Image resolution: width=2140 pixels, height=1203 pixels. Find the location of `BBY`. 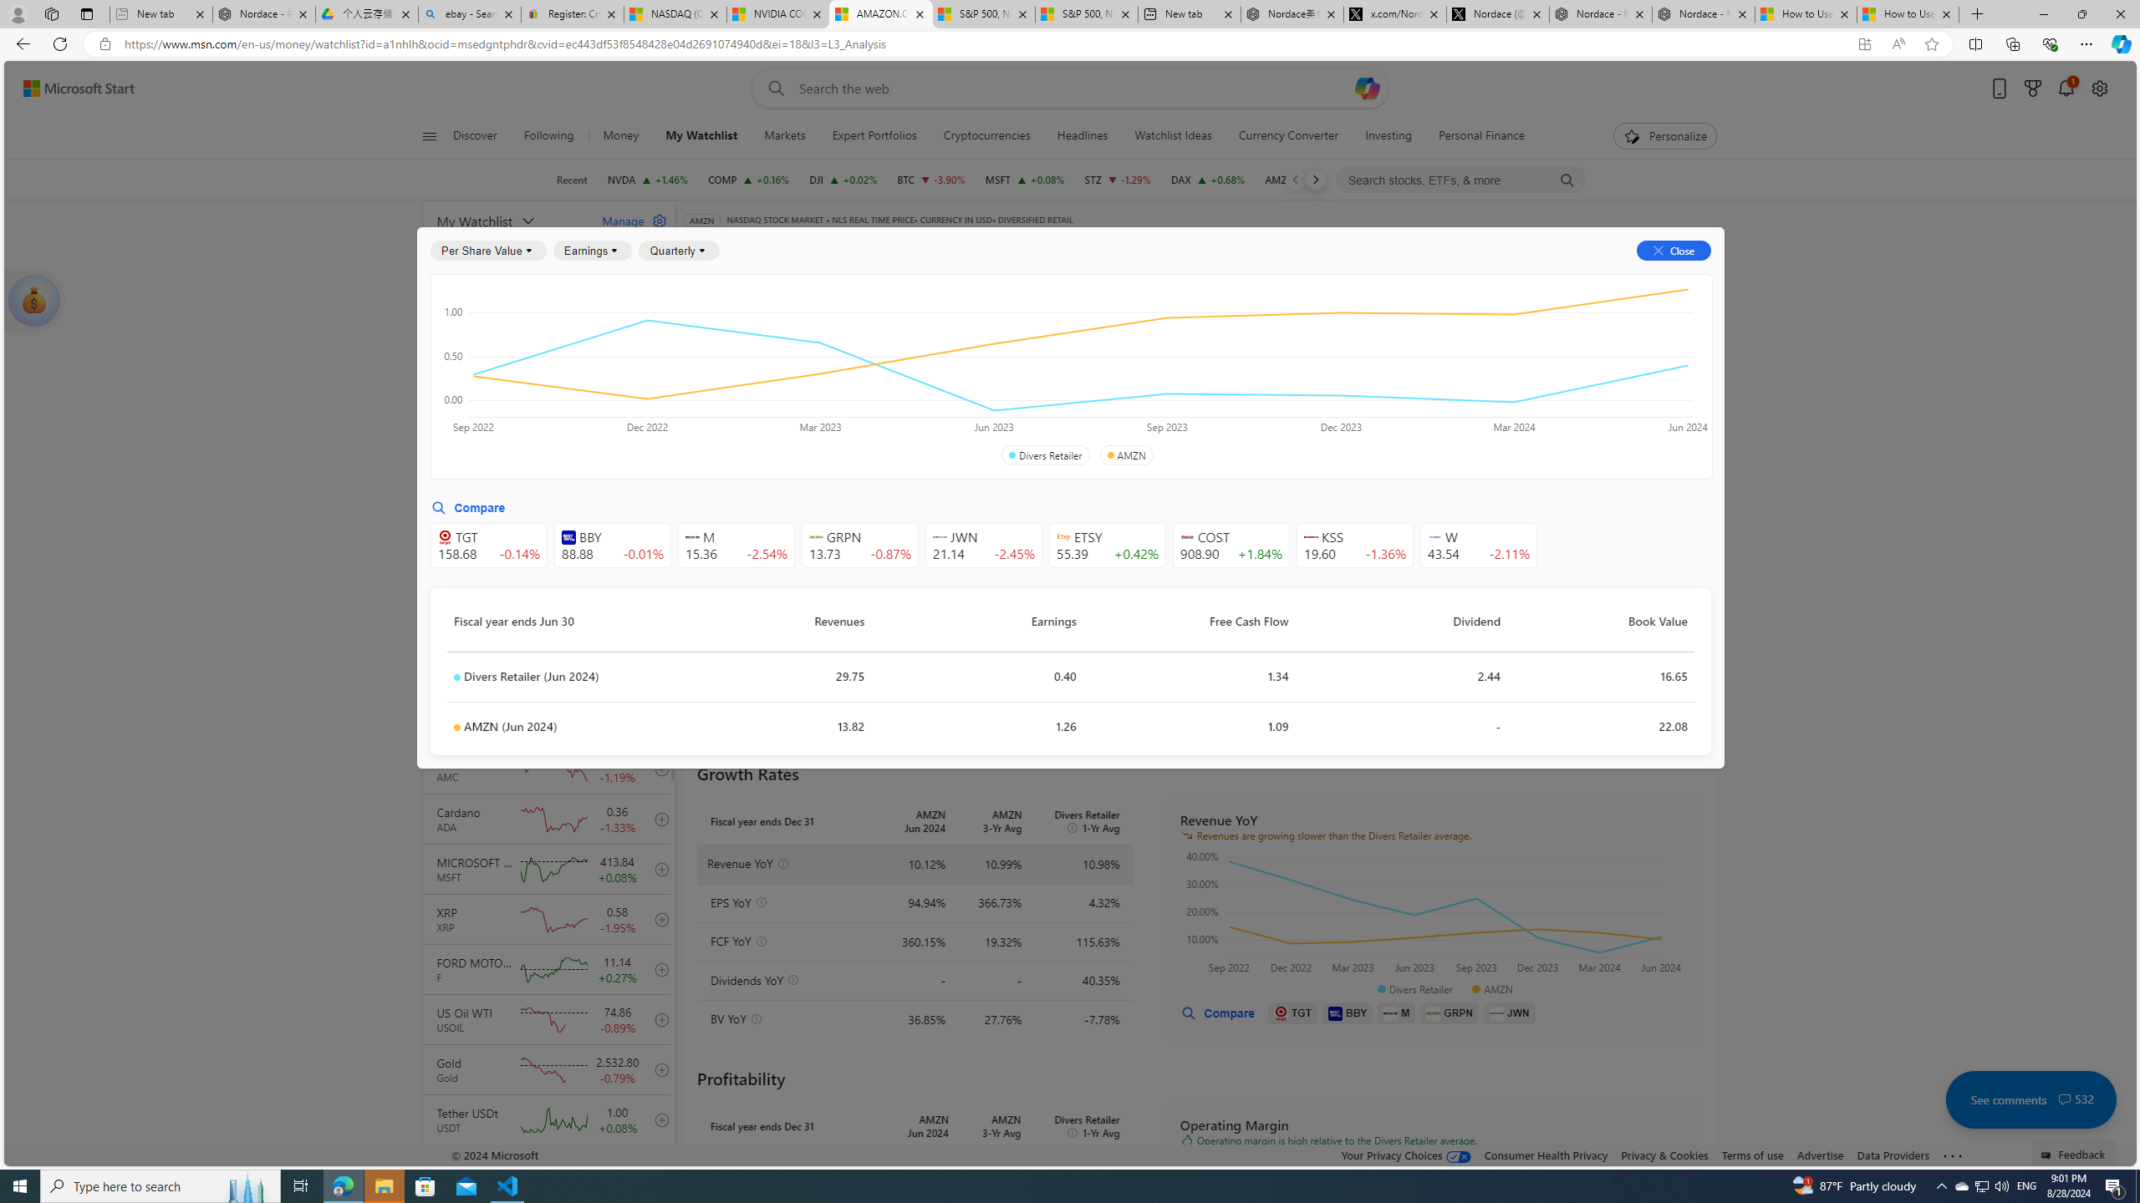

BBY is located at coordinates (1348, 1013).